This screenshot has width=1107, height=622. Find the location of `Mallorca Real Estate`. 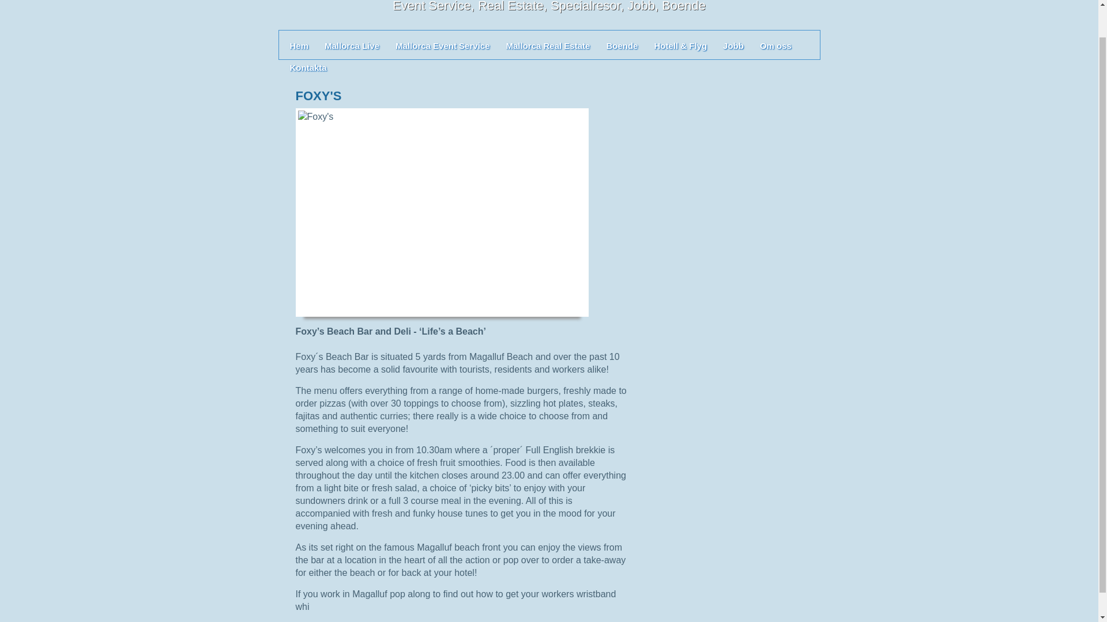

Mallorca Real Estate is located at coordinates (548, 45).